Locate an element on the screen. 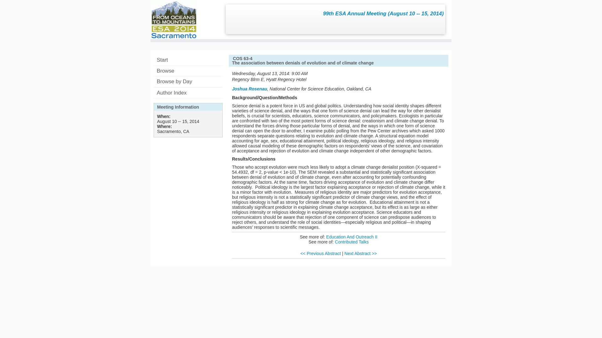 This screenshot has height=338, width=602. Author Index is located at coordinates (188, 93).